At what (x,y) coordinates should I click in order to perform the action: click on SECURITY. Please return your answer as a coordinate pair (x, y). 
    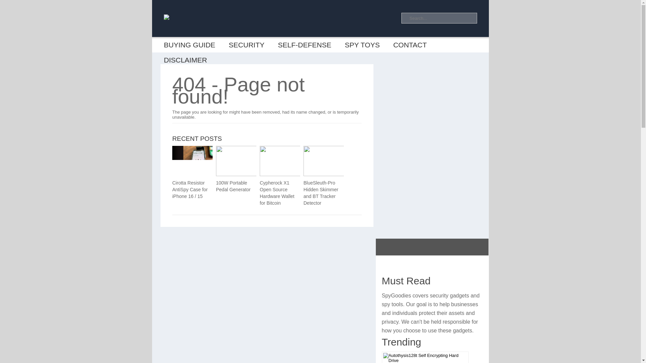
    Looking at the image, I should click on (247, 45).